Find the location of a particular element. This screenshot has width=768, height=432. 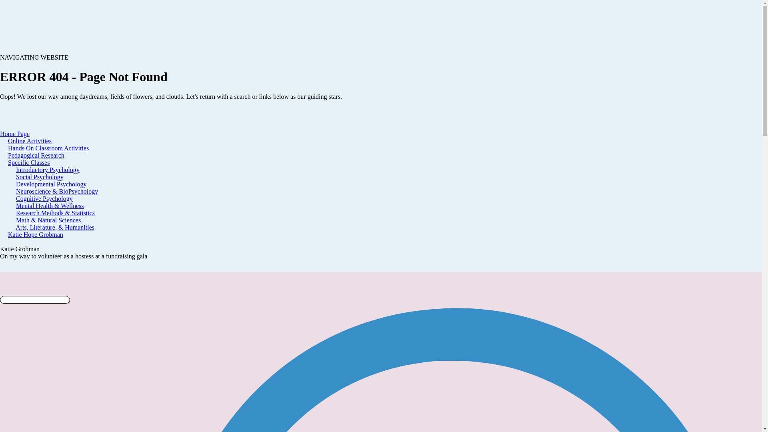

Social Psychology is located at coordinates (40, 177).